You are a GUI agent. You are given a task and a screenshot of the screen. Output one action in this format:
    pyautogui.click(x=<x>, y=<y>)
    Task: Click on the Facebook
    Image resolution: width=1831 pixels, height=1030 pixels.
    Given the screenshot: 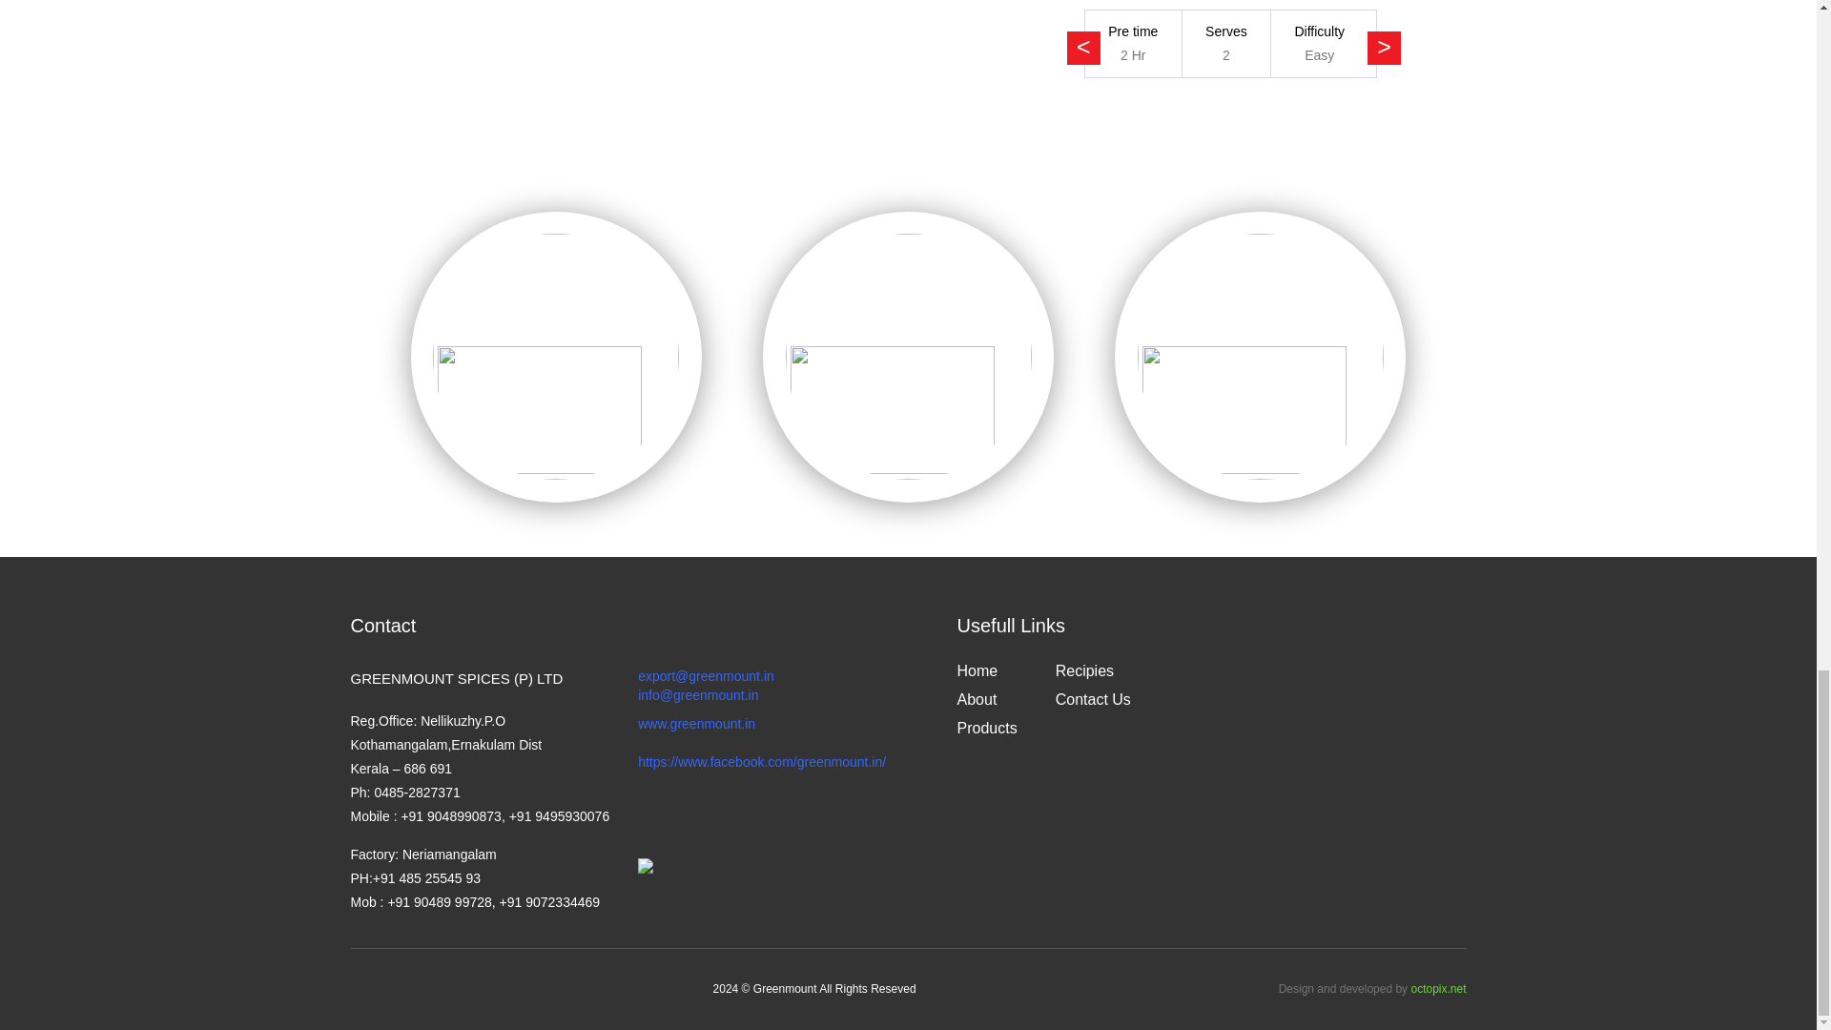 What is the action you would take?
    pyautogui.click(x=761, y=761)
    